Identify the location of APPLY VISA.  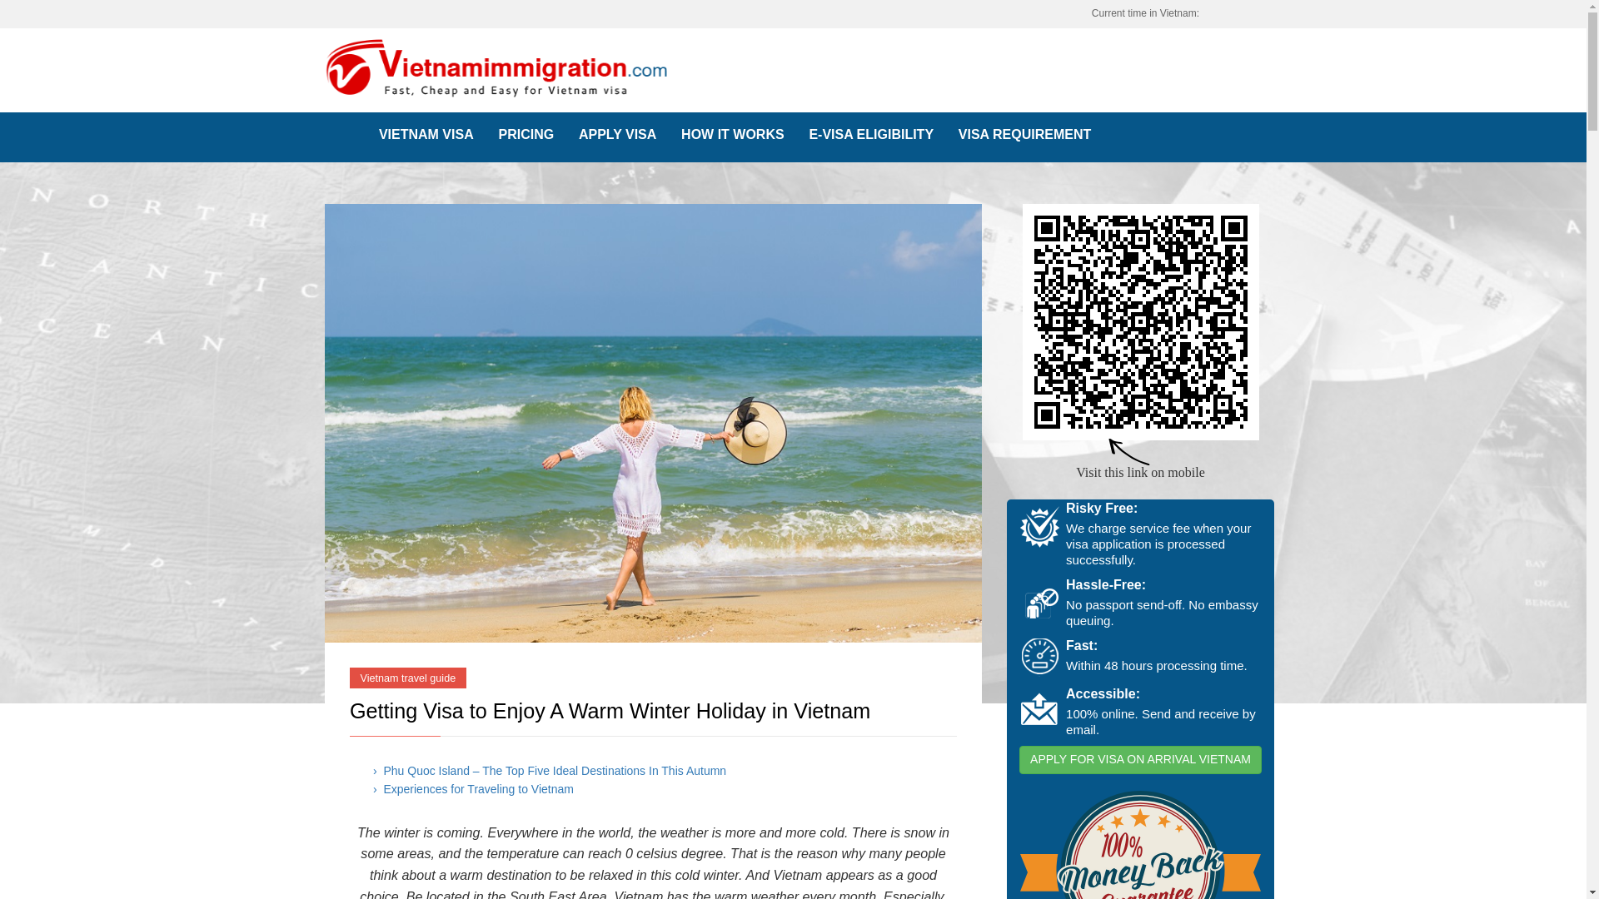
(616, 135).